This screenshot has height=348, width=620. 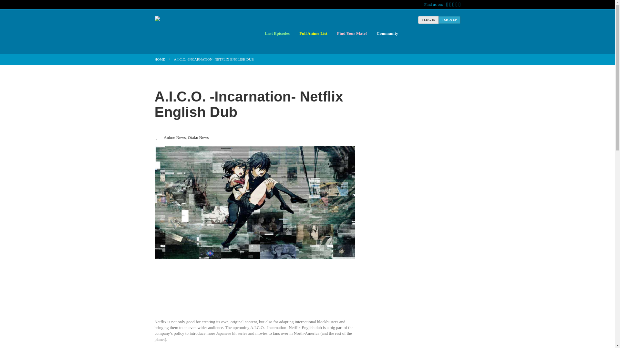 What do you see at coordinates (428, 20) in the screenshot?
I see `LOG IN` at bounding box center [428, 20].